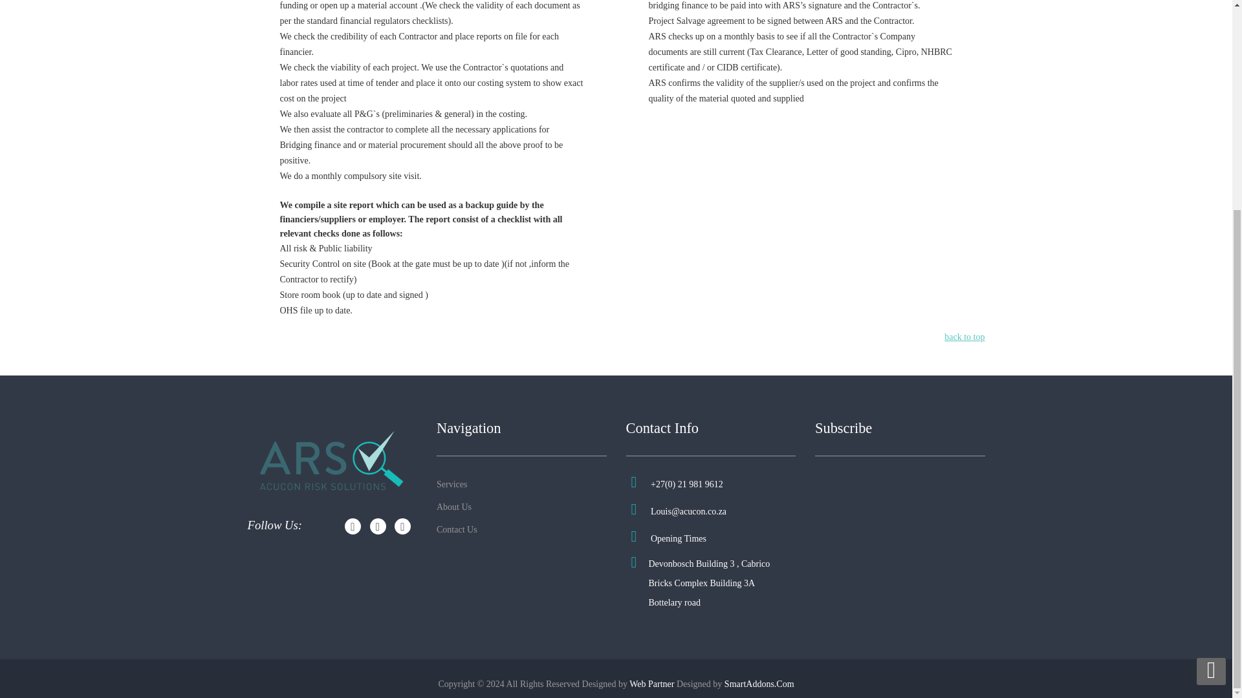  Describe the element at coordinates (452, 484) in the screenshot. I see `Services` at that location.